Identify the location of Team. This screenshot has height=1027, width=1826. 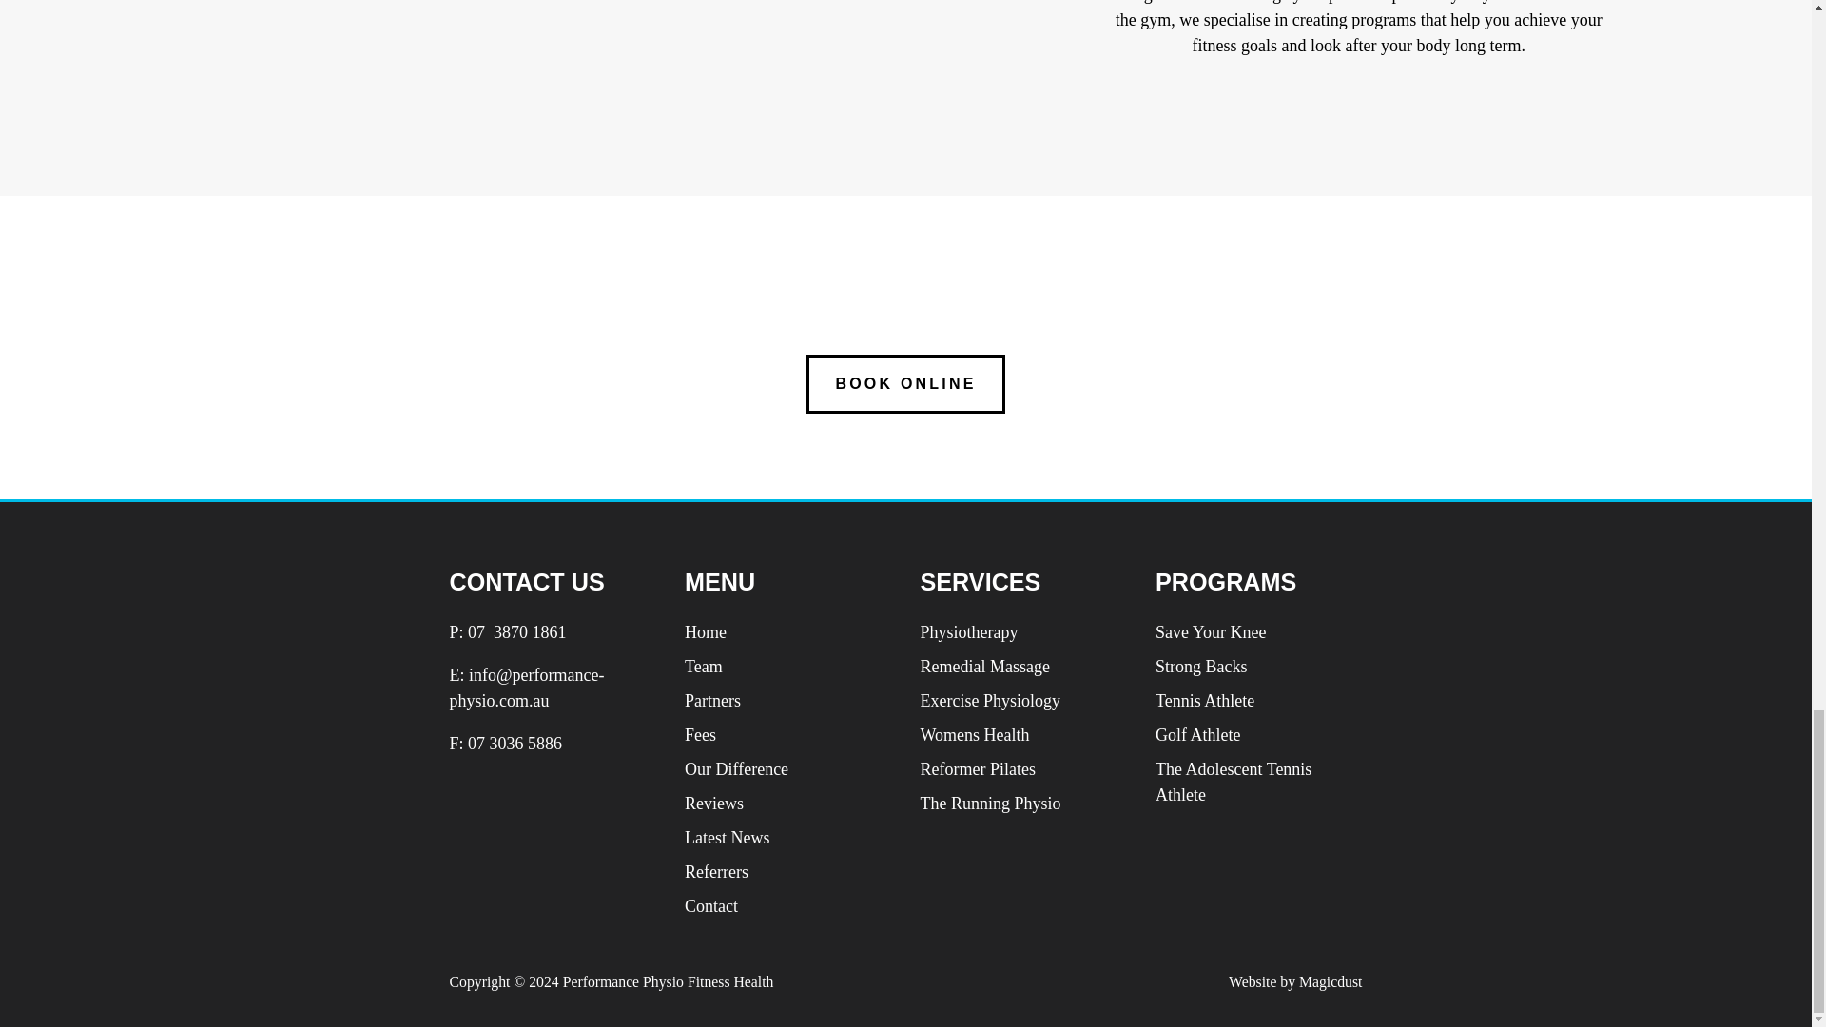
(704, 666).